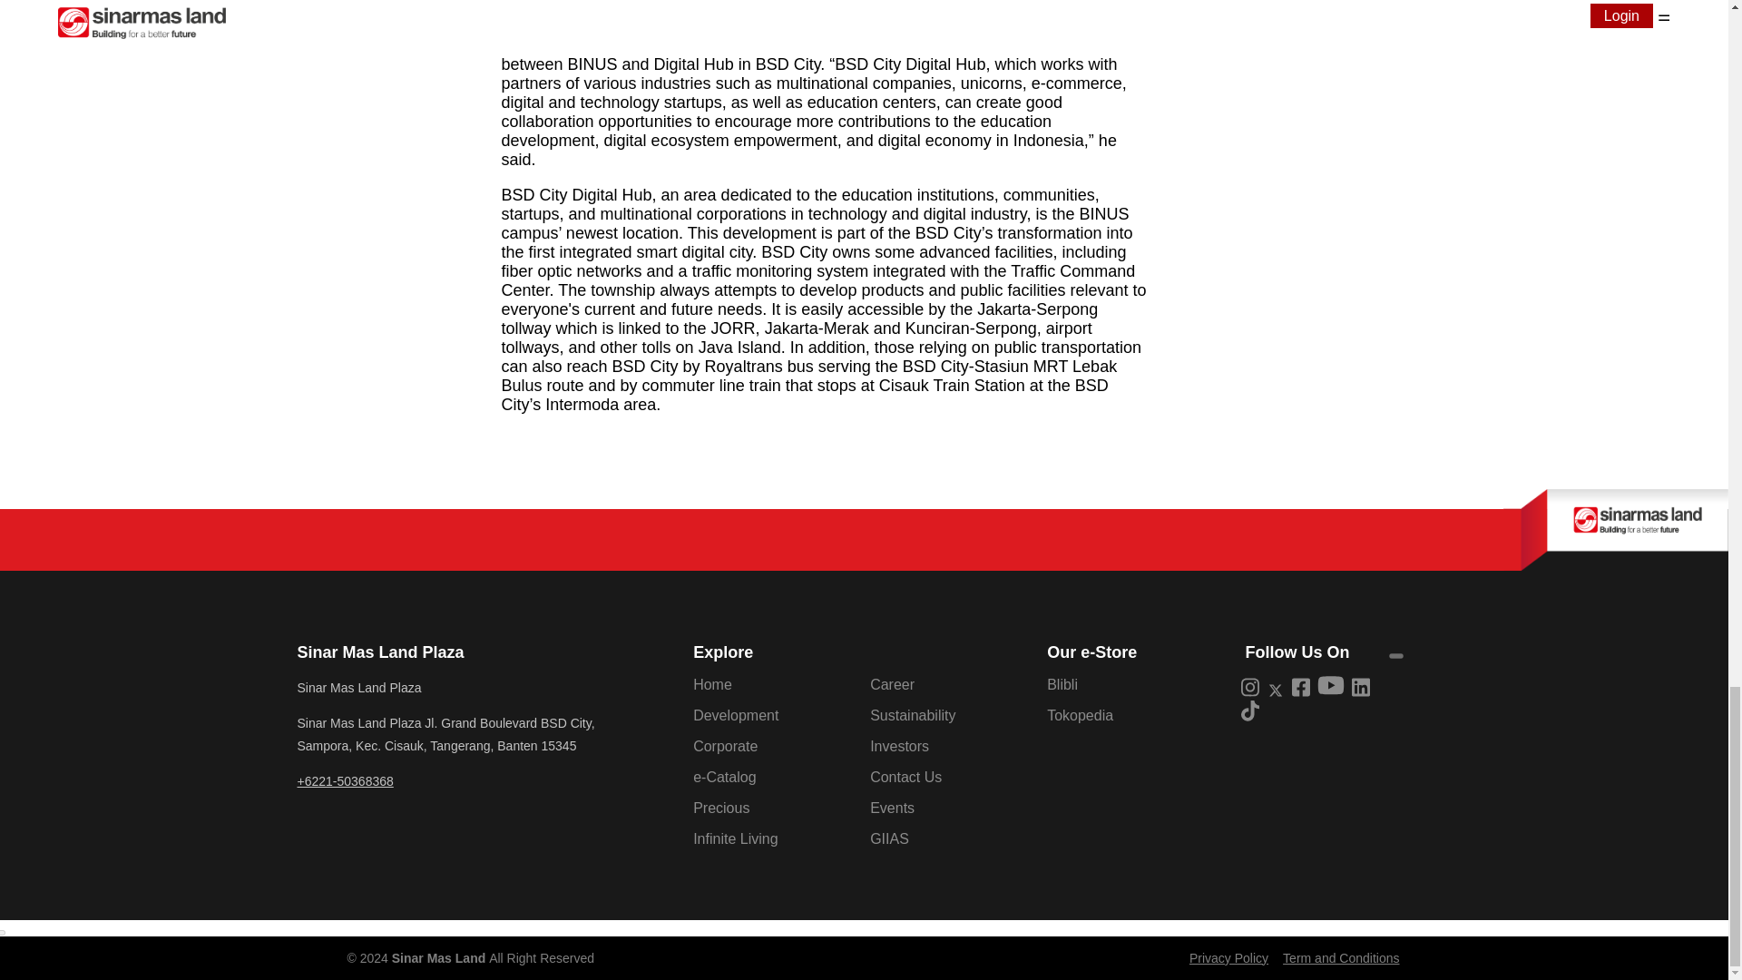  What do you see at coordinates (1228, 957) in the screenshot?
I see `Privacy Policy` at bounding box center [1228, 957].